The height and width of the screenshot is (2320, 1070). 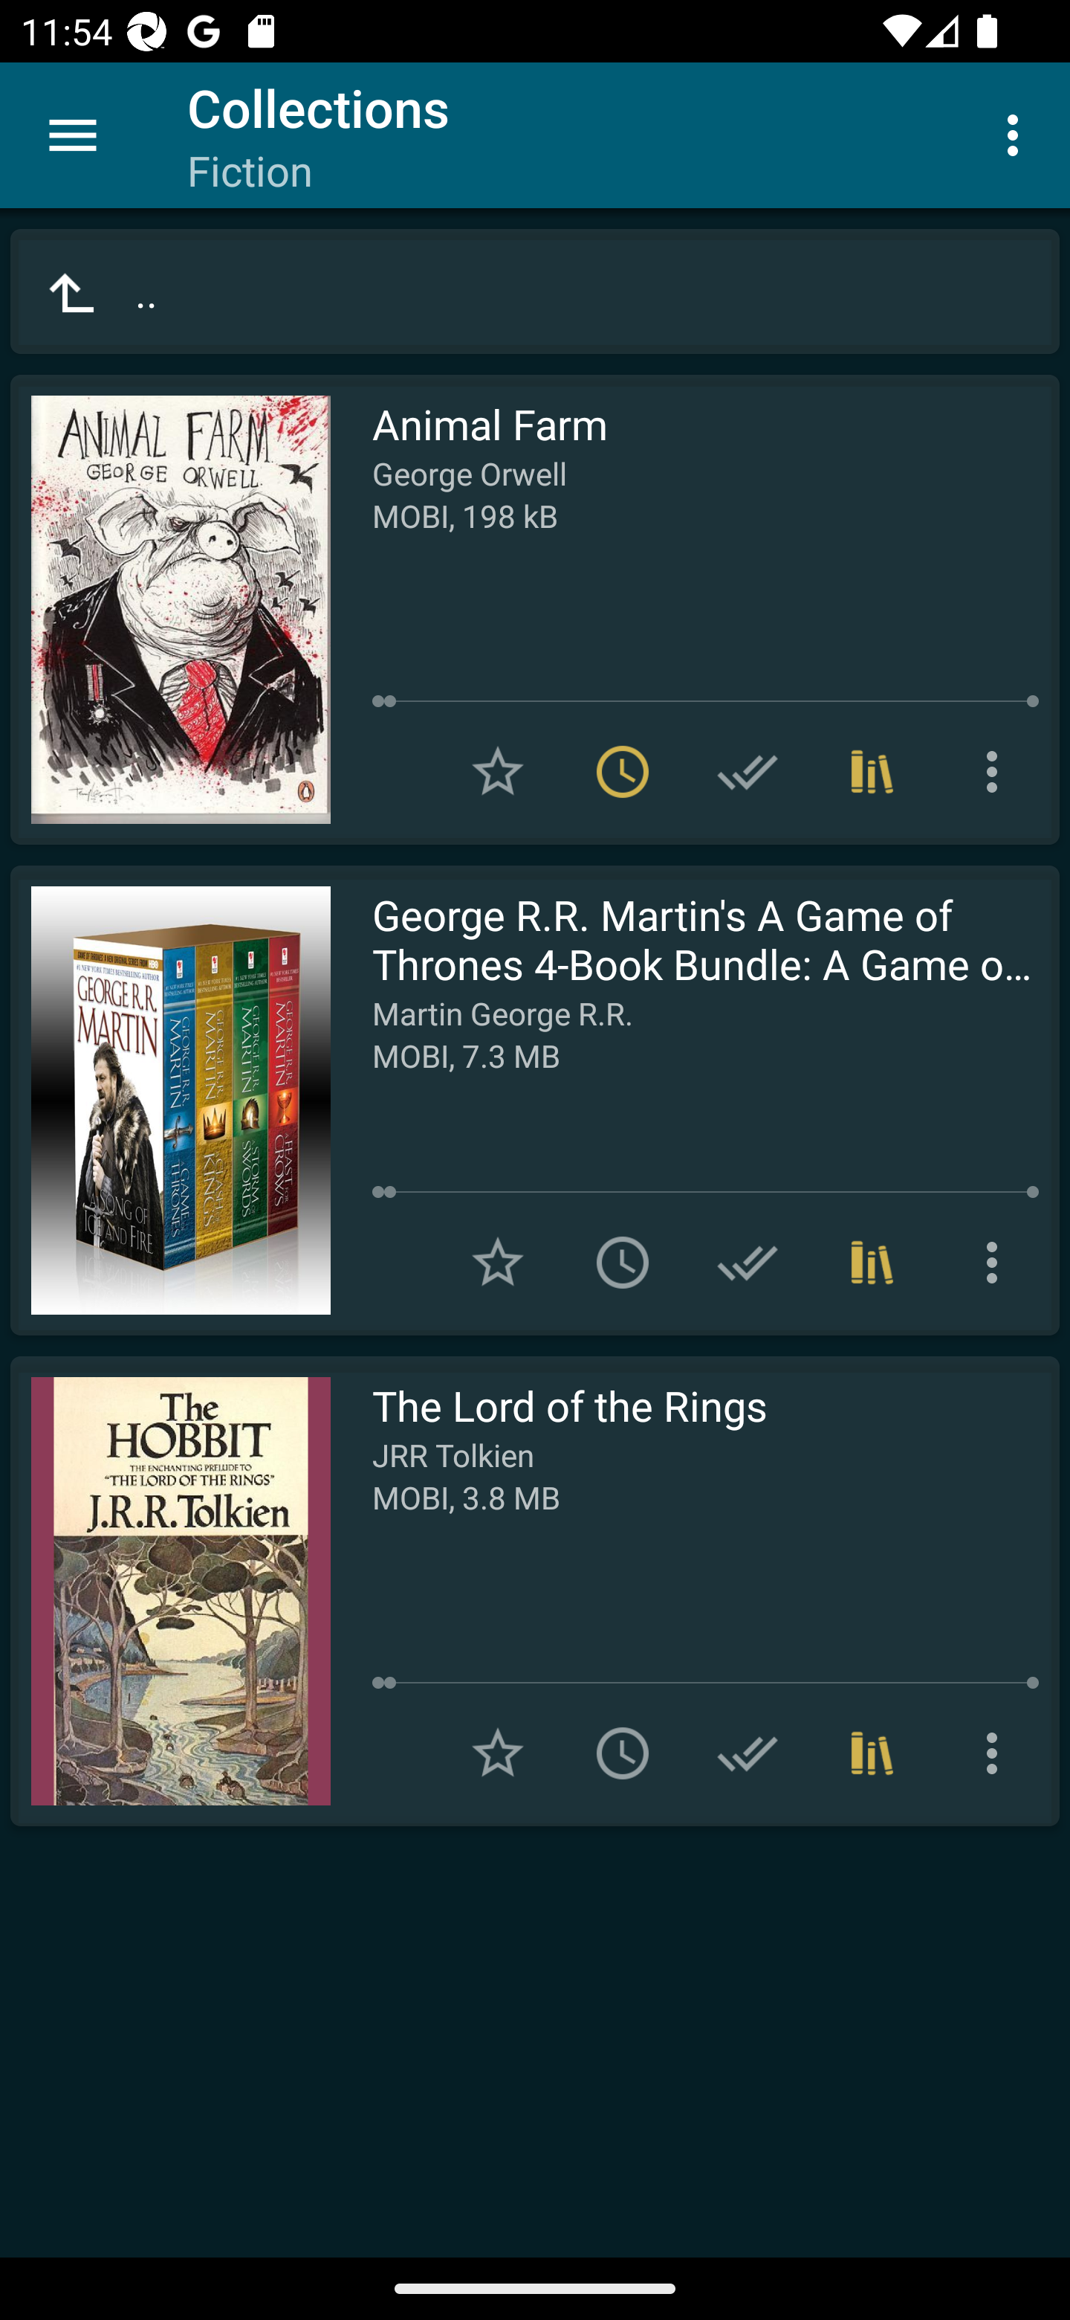 I want to click on Add to Have read, so click(x=748, y=1753).